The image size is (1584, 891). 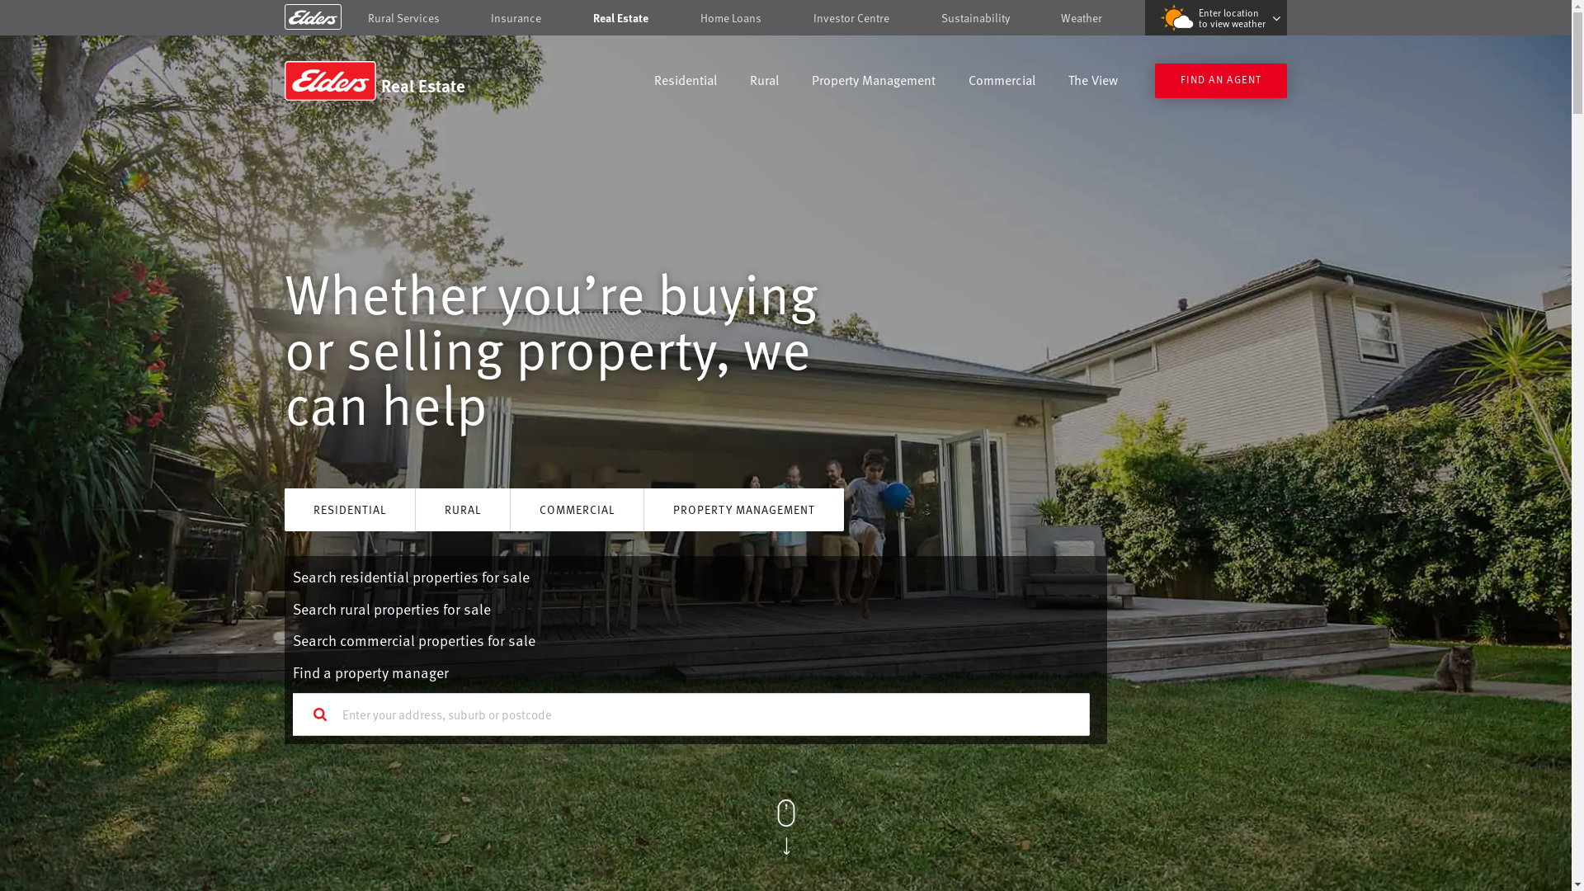 I want to click on The View, so click(x=1093, y=82).